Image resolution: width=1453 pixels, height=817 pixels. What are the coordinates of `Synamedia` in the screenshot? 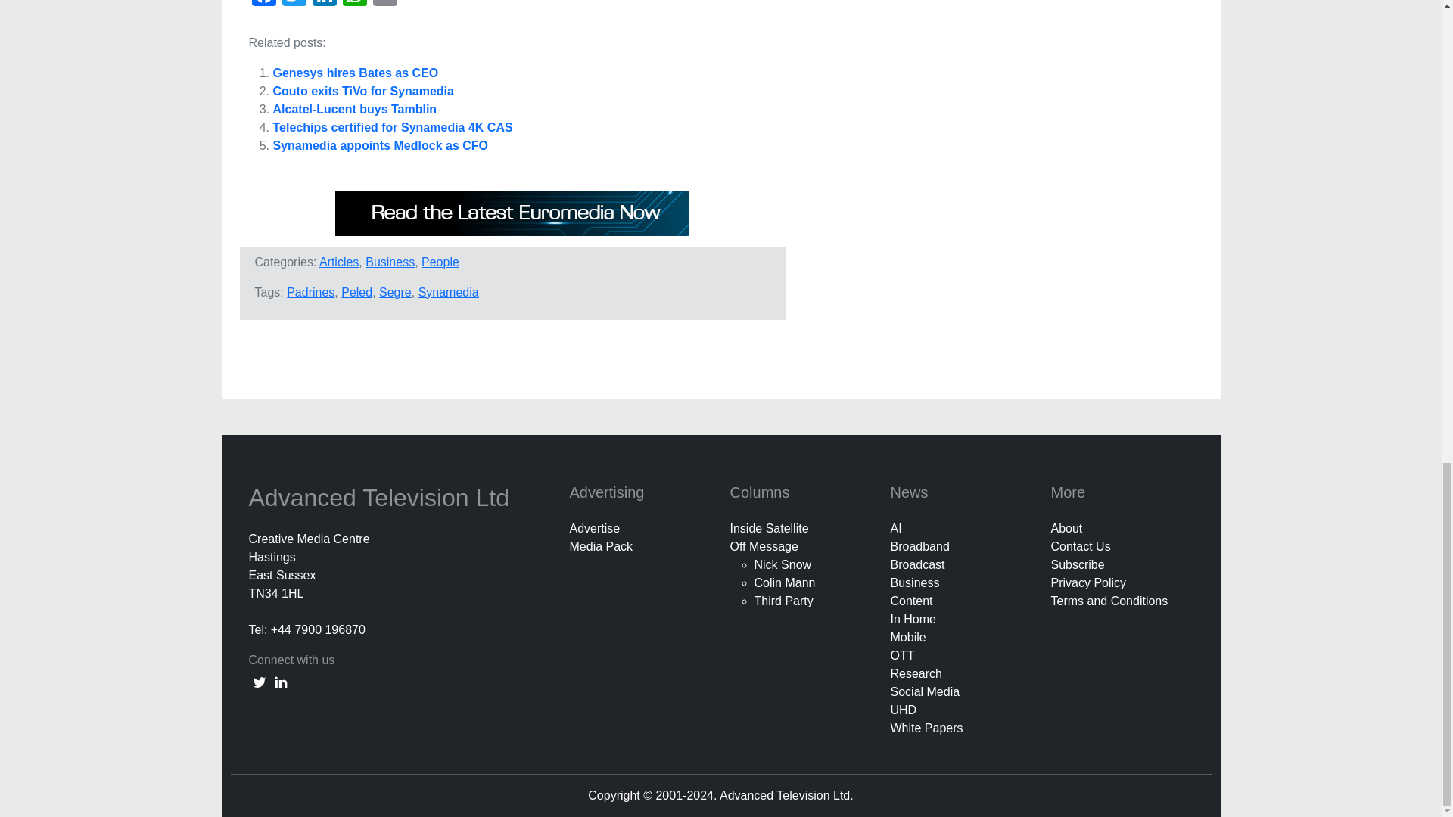 It's located at (448, 292).